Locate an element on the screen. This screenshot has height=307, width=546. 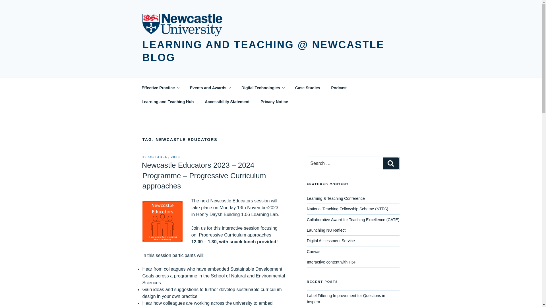
Privacy Notice is located at coordinates (274, 102).